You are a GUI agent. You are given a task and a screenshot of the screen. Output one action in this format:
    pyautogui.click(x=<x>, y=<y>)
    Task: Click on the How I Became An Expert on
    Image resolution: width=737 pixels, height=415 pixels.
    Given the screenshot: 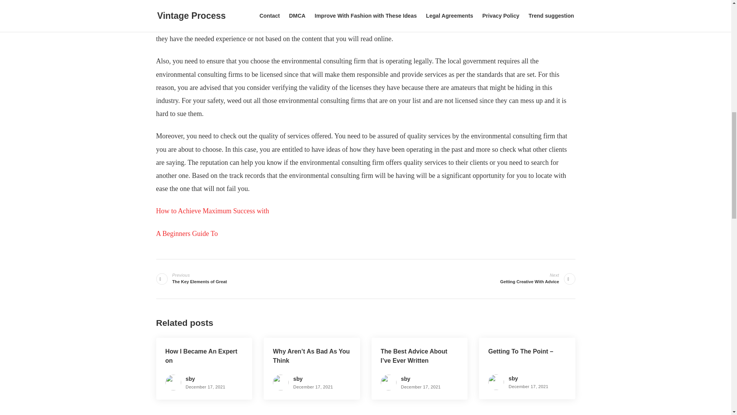 What is the action you would take?
    pyautogui.click(x=405, y=379)
    